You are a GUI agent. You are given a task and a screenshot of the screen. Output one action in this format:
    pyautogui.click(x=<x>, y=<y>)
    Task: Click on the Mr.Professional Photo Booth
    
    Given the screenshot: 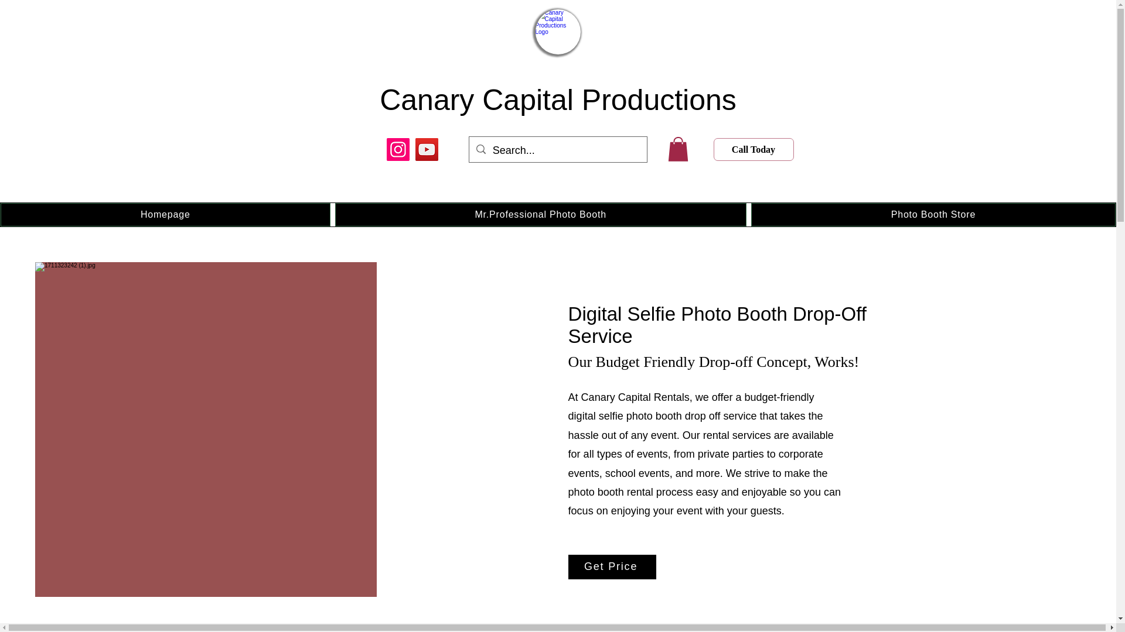 What is the action you would take?
    pyautogui.click(x=541, y=214)
    